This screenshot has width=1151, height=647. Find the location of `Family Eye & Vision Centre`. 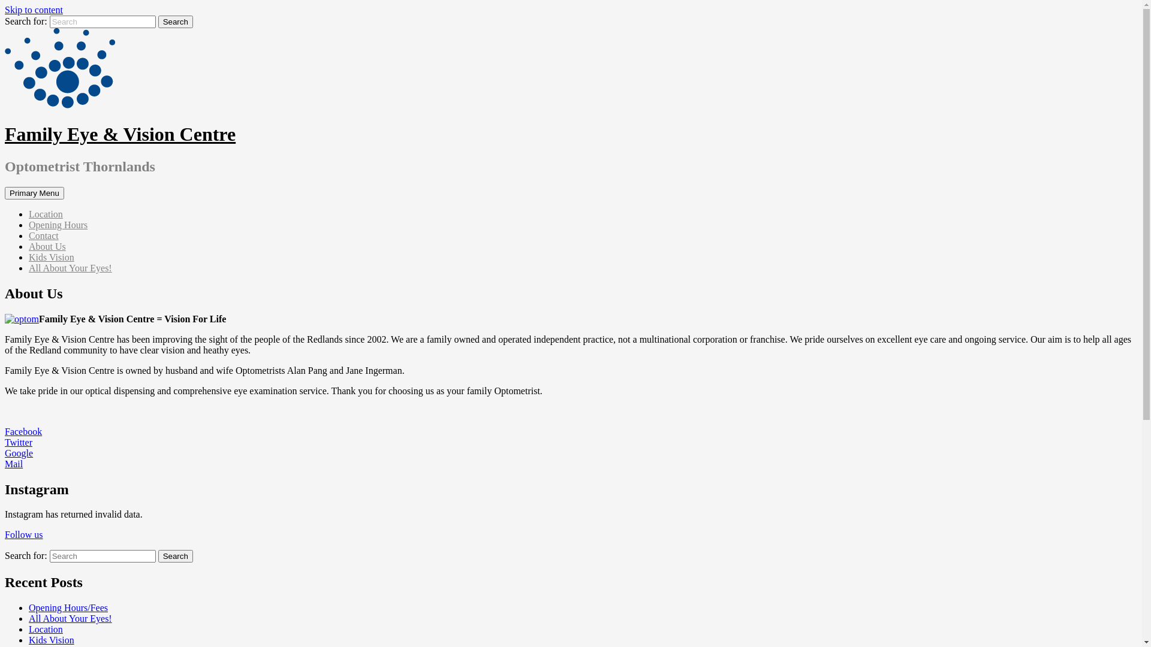

Family Eye & Vision Centre is located at coordinates (60, 105).